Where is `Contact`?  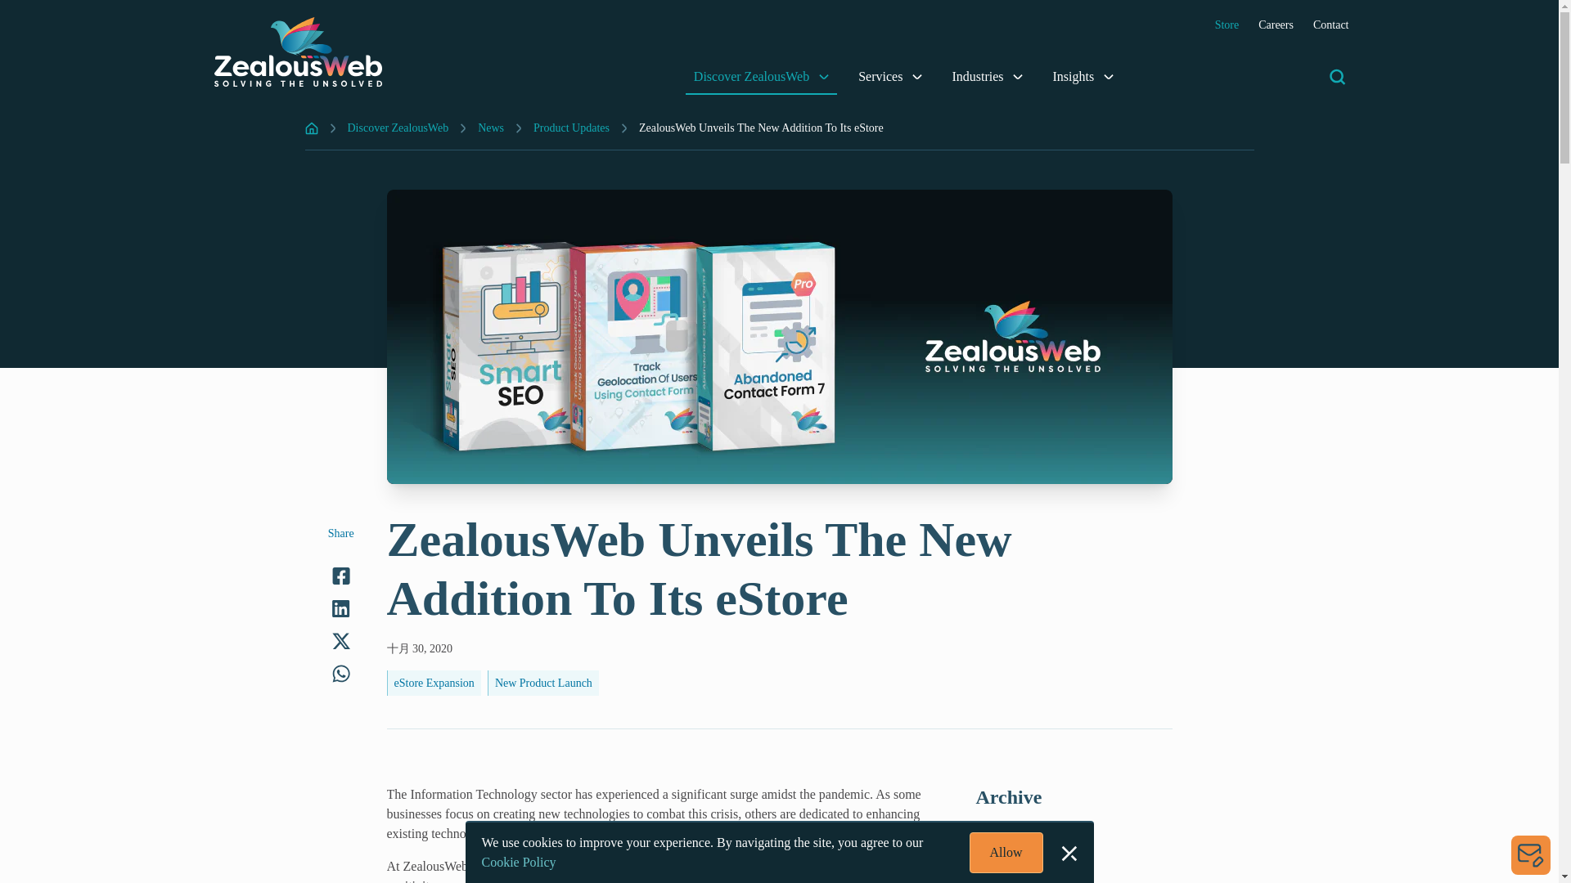
Contact is located at coordinates (1331, 25).